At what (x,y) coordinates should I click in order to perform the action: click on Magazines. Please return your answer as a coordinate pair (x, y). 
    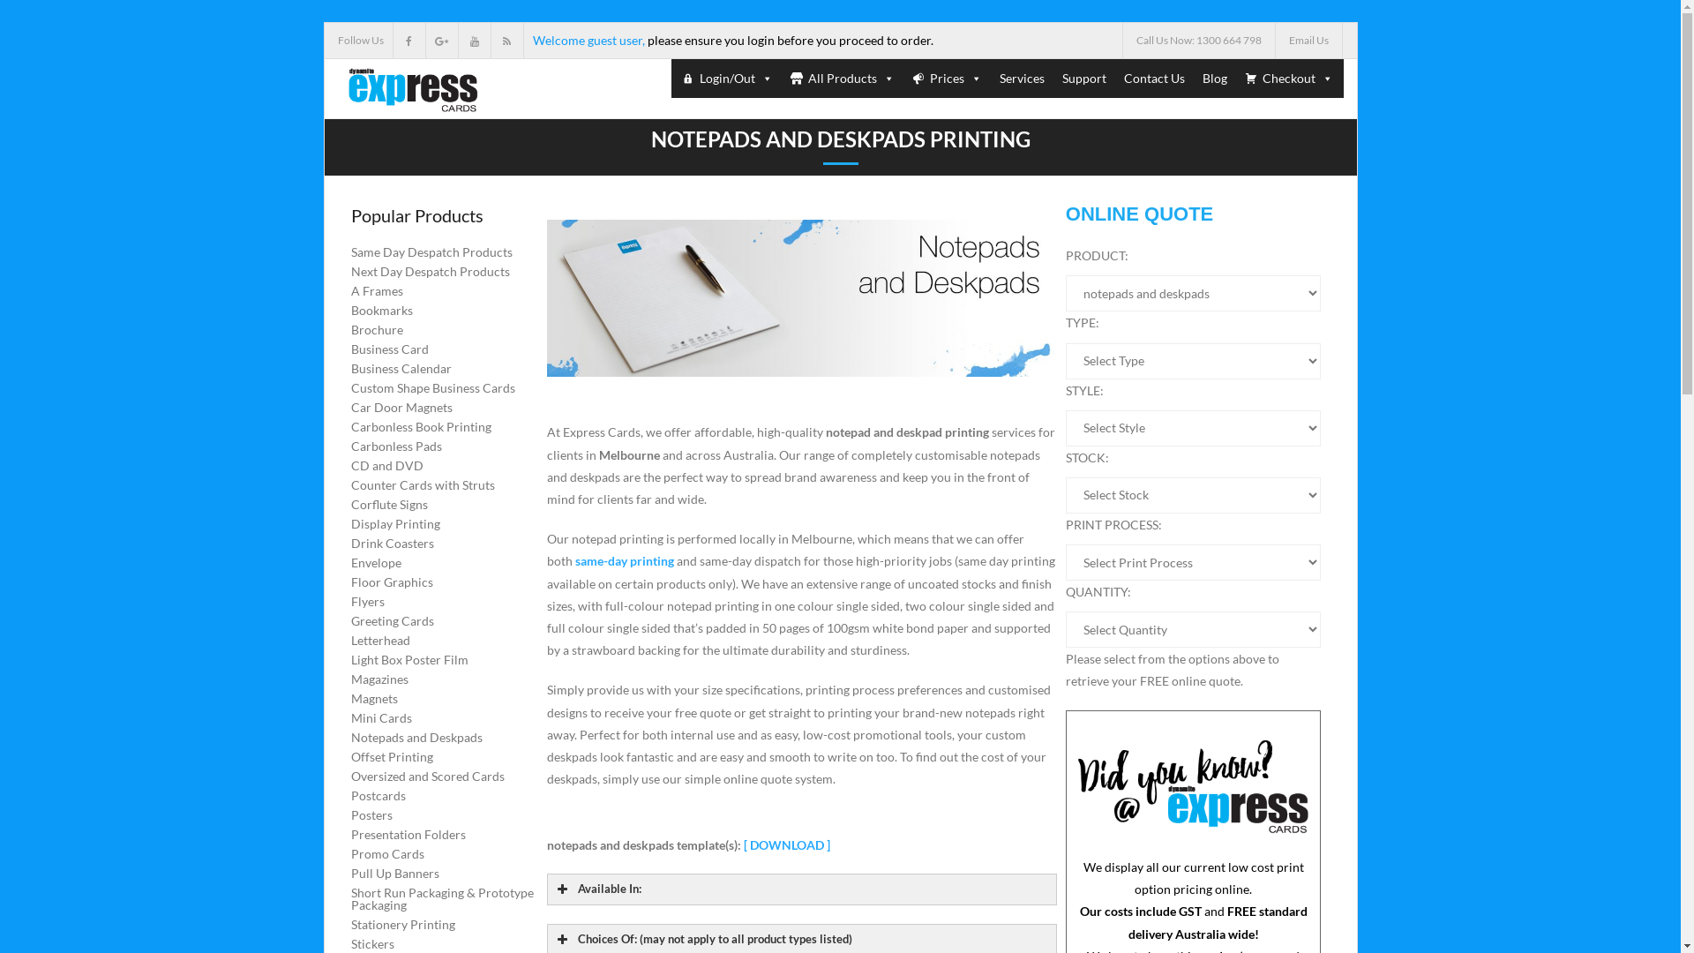
    Looking at the image, I should click on (379, 679).